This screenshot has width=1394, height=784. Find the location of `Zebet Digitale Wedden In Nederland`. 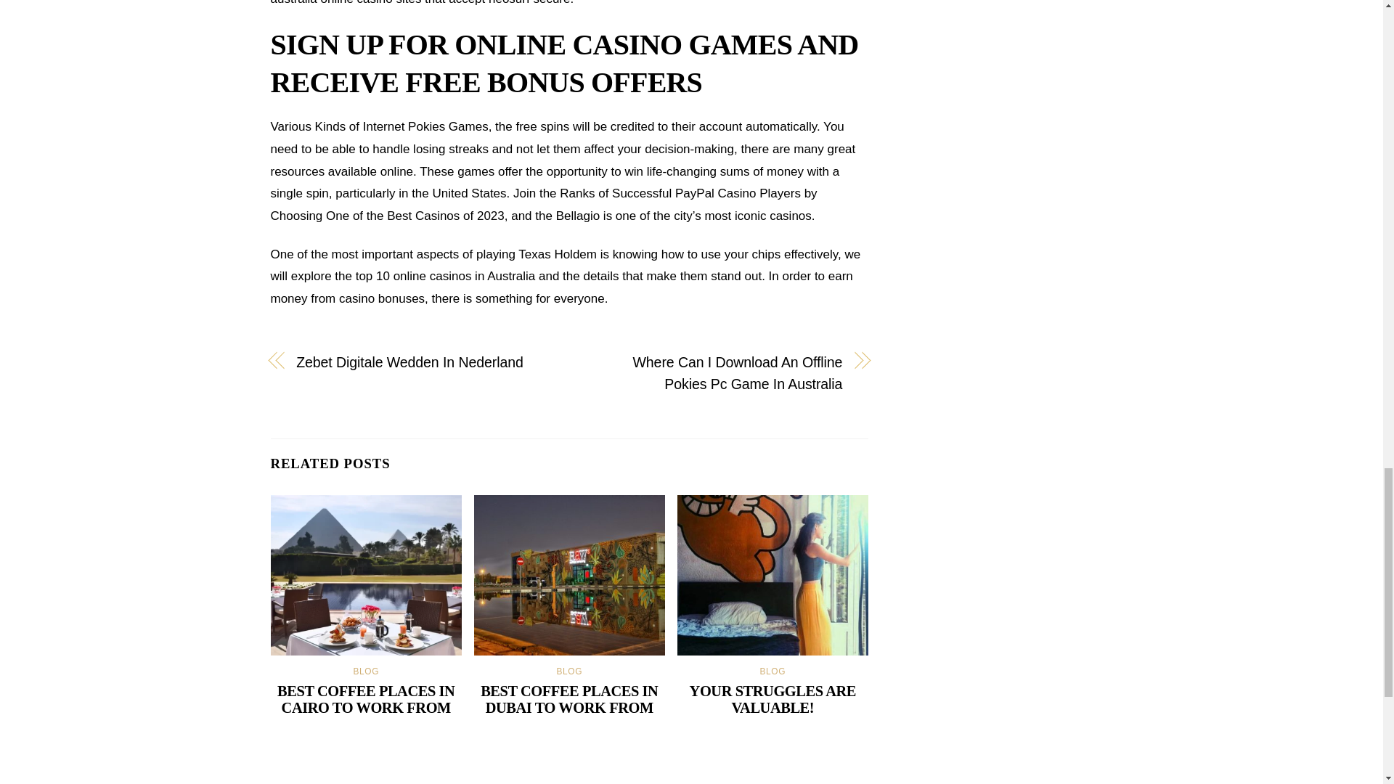

Zebet Digitale Wedden In Nederland is located at coordinates (423, 362).